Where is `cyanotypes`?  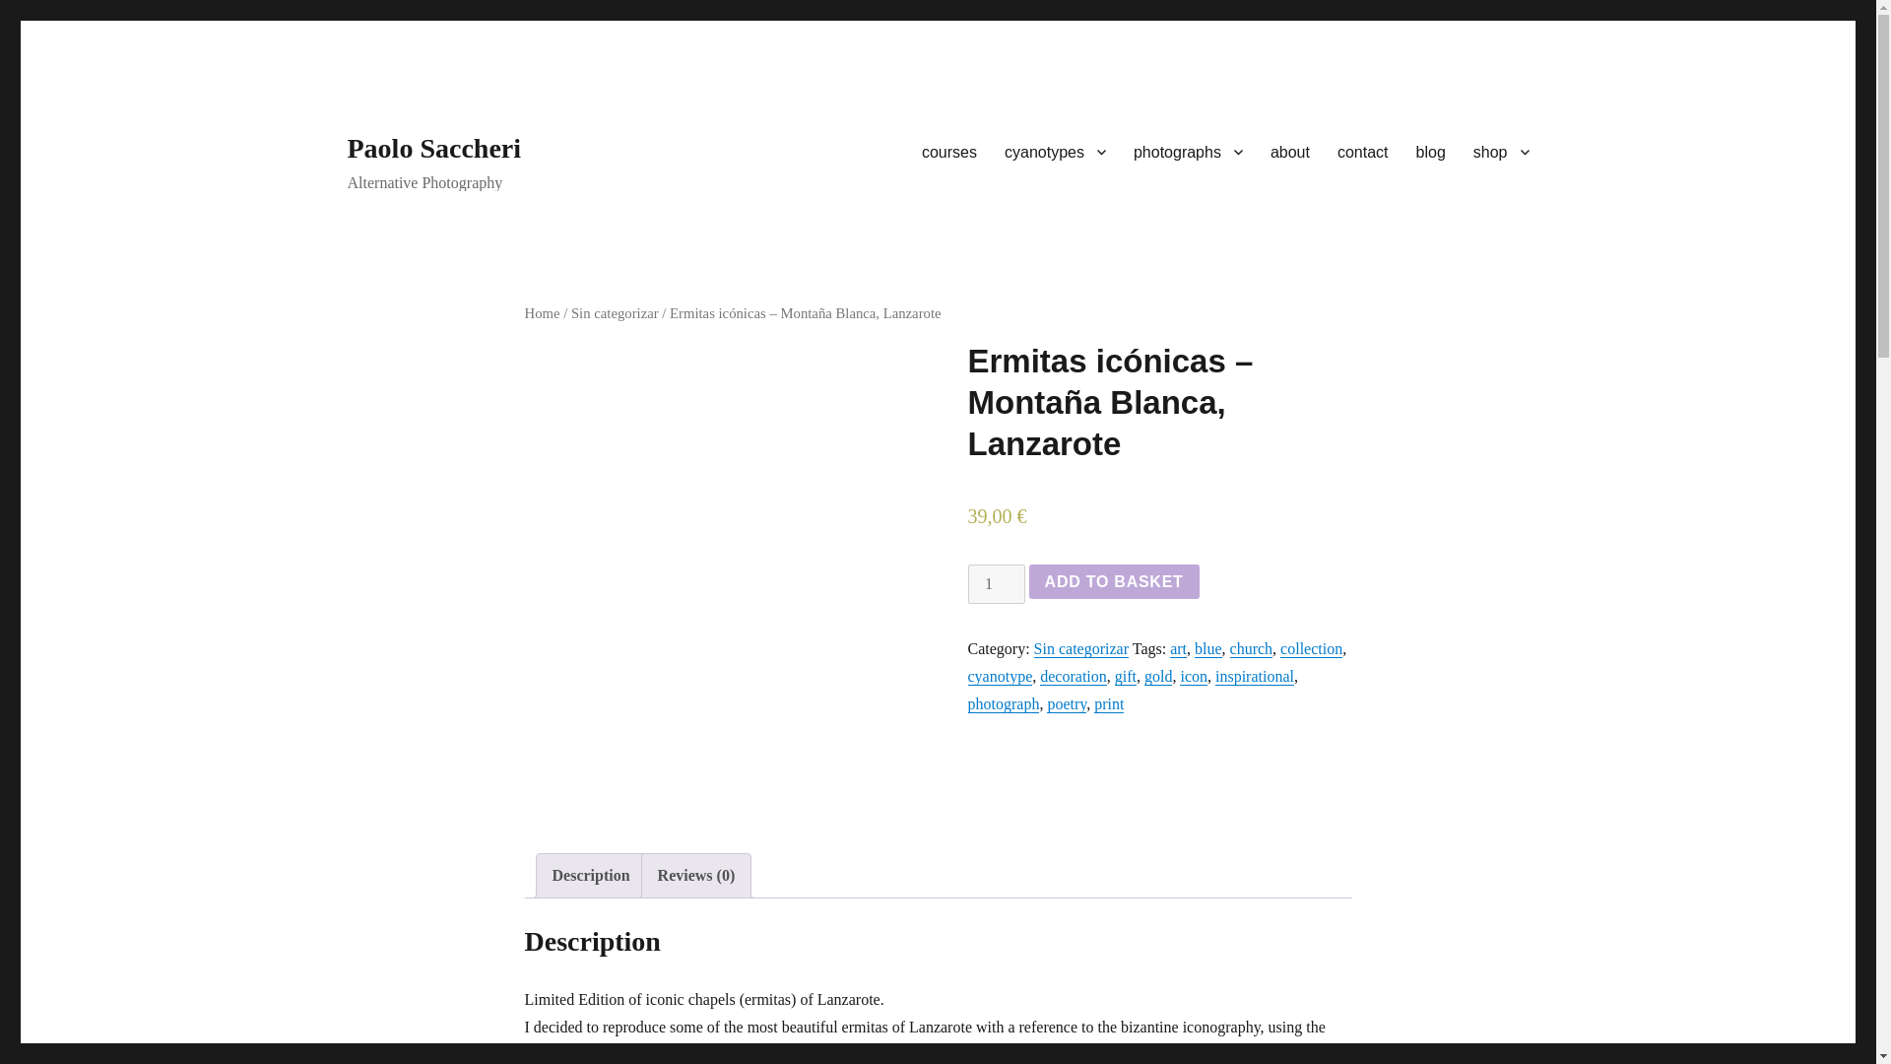 cyanotypes is located at coordinates (1055, 151).